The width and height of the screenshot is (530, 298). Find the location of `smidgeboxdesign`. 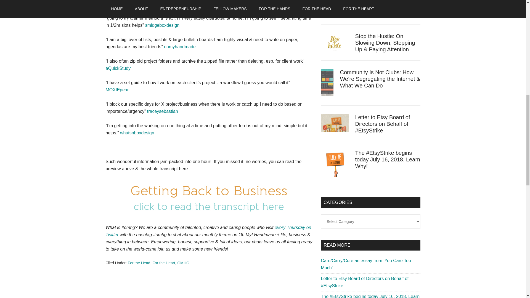

smidgeboxdesign is located at coordinates (162, 25).